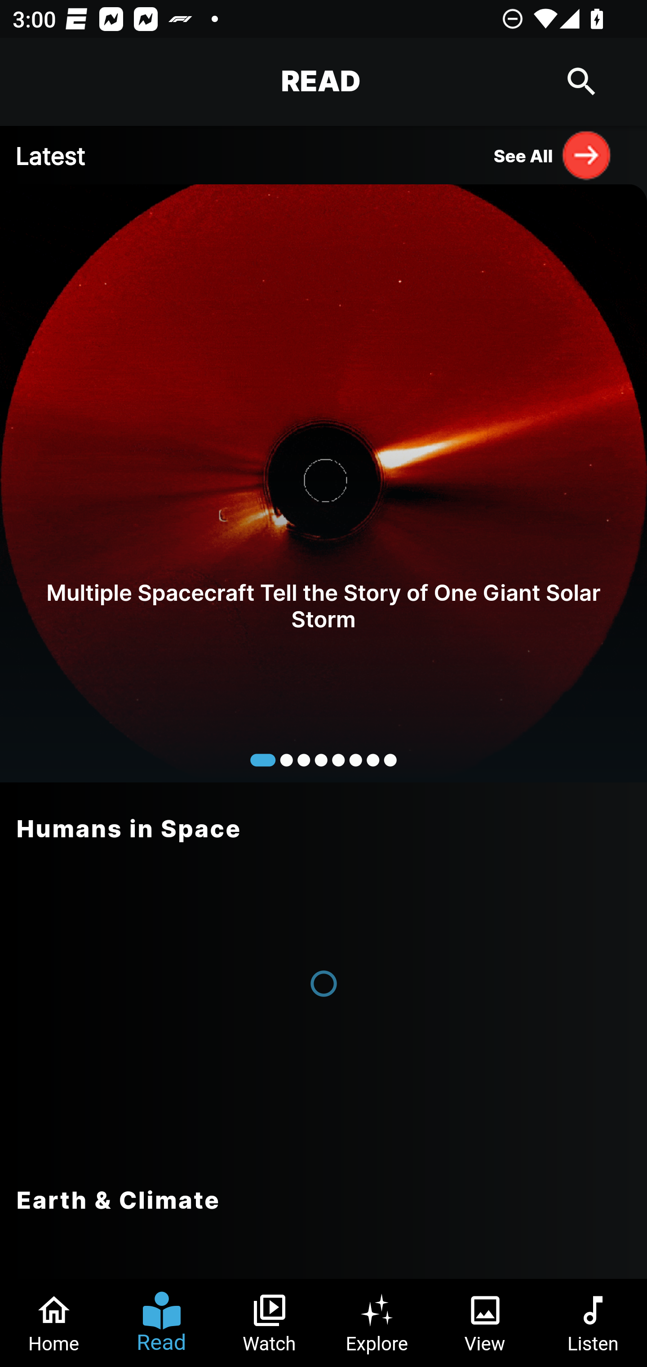 The height and width of the screenshot is (1367, 647). I want to click on Read
Tab 2 of 6, so click(162, 1323).